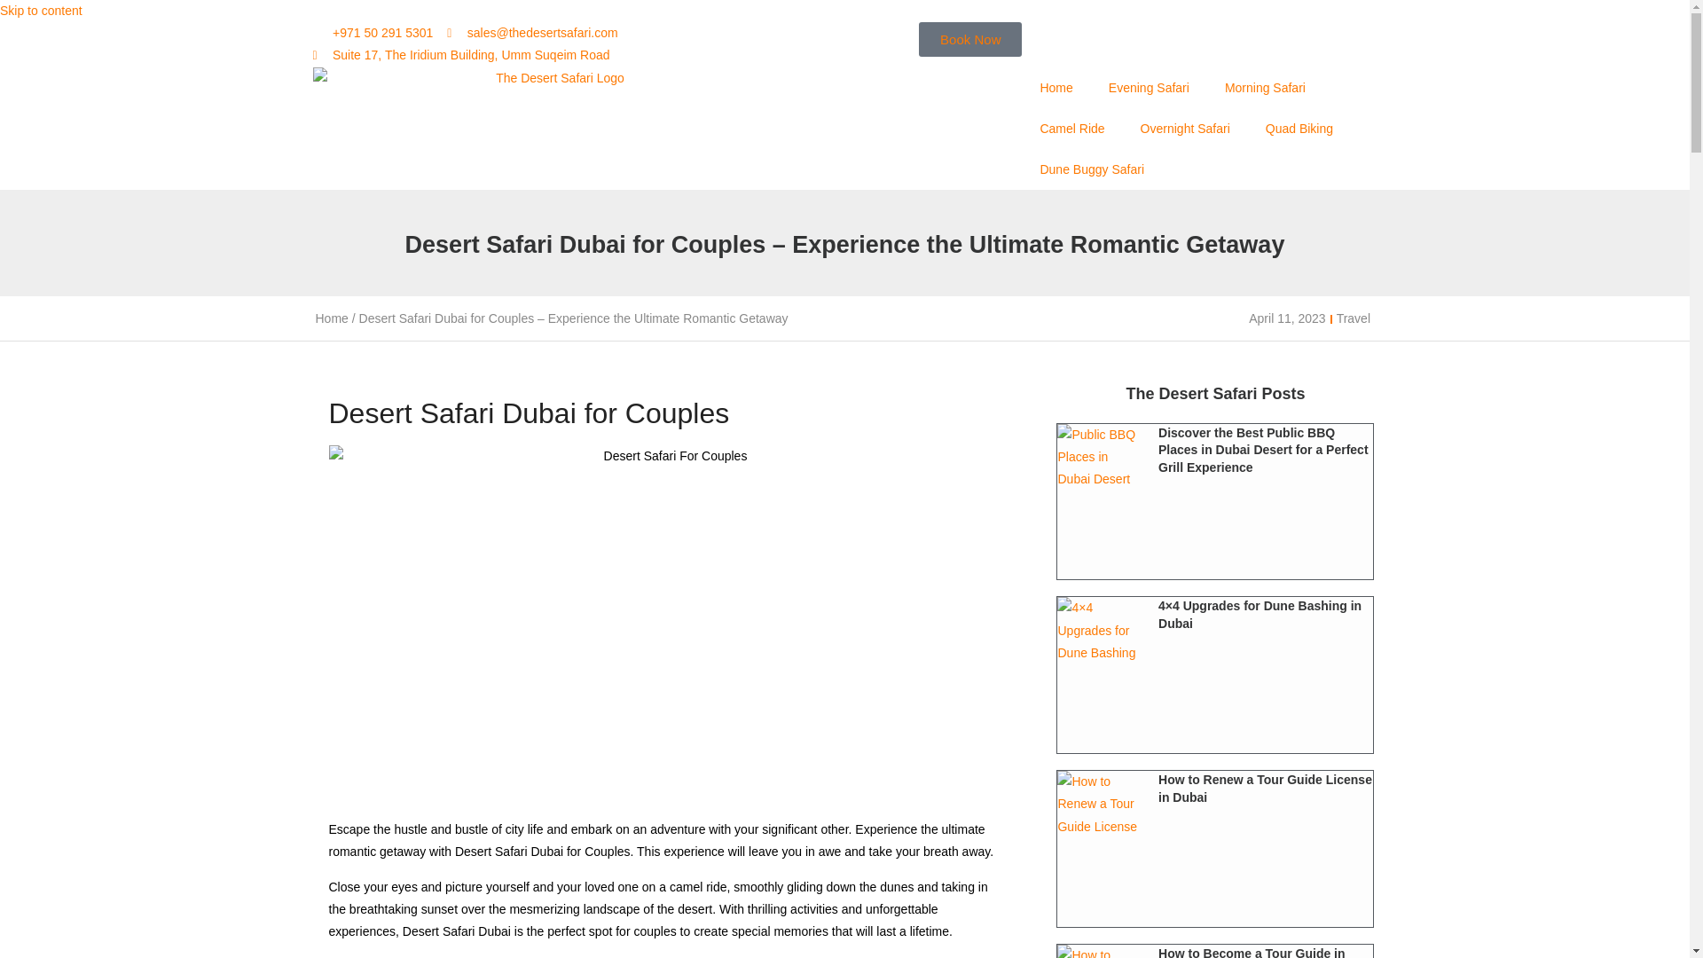 The image size is (1703, 958). What do you see at coordinates (460, 55) in the screenshot?
I see `Suite 17, The Iridium Building, Umm Suqeim Road` at bounding box center [460, 55].